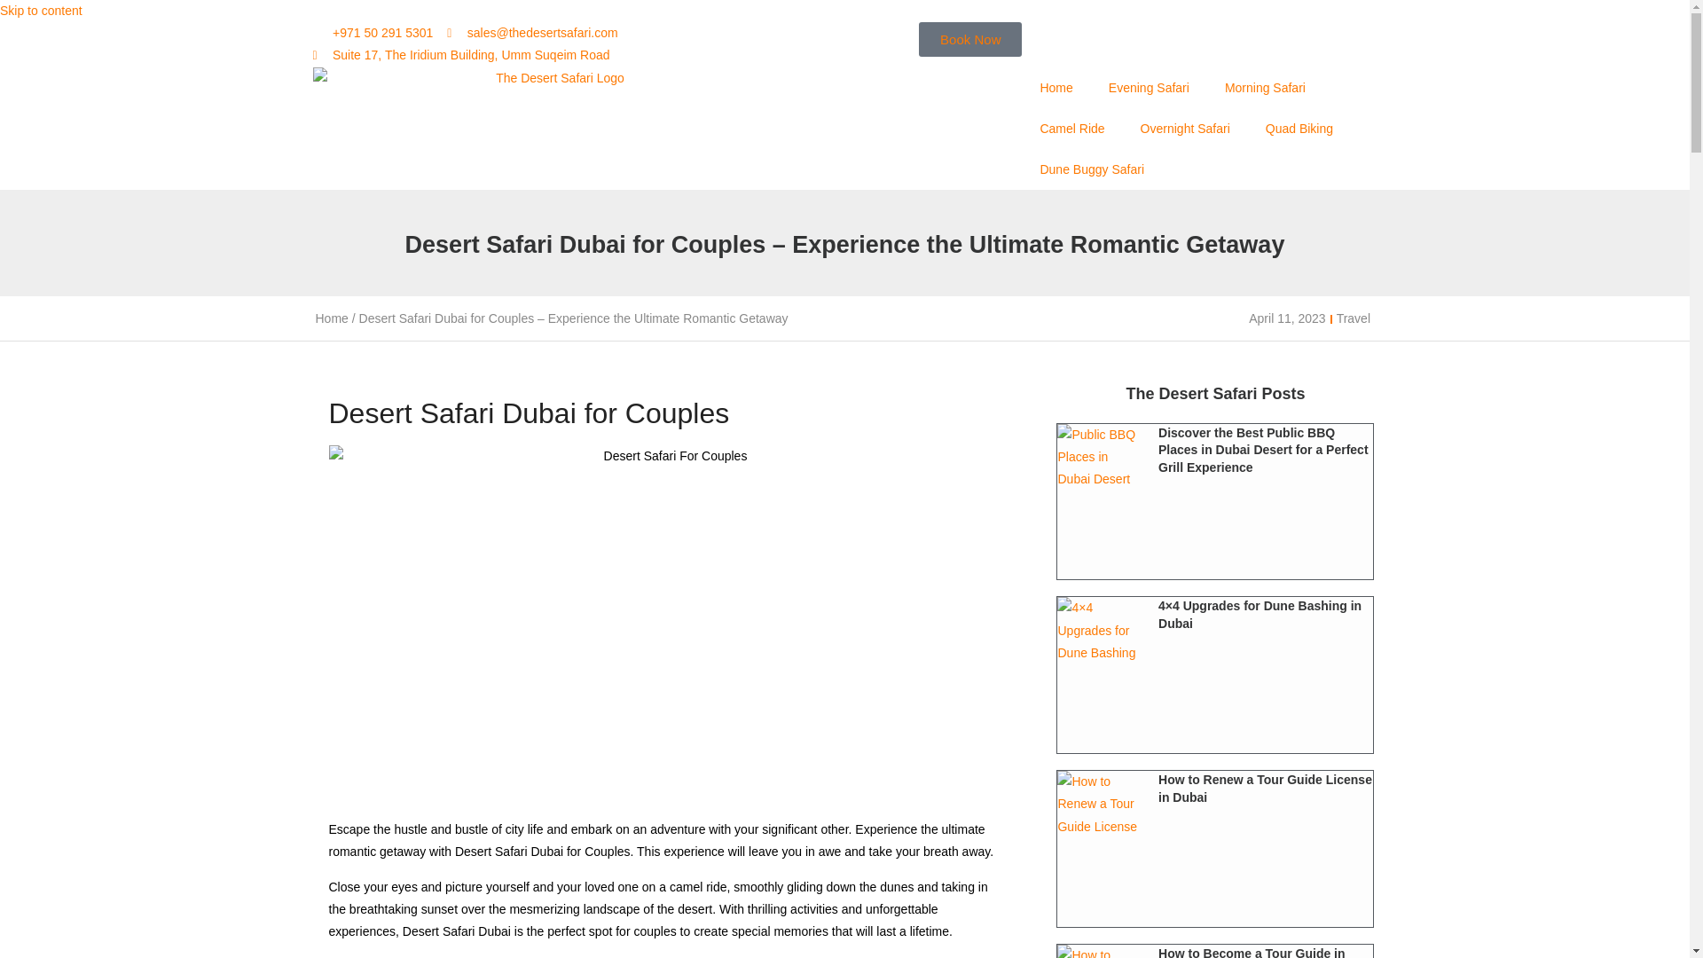 The image size is (1703, 958). What do you see at coordinates (460, 55) in the screenshot?
I see `Suite 17, The Iridium Building, Umm Suqeim Road` at bounding box center [460, 55].